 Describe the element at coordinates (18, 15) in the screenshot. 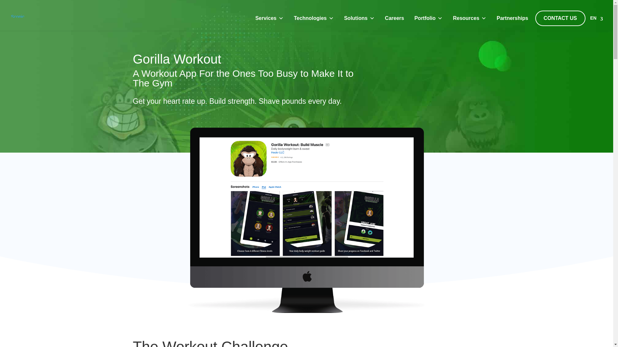

I see `Scopic` at that location.